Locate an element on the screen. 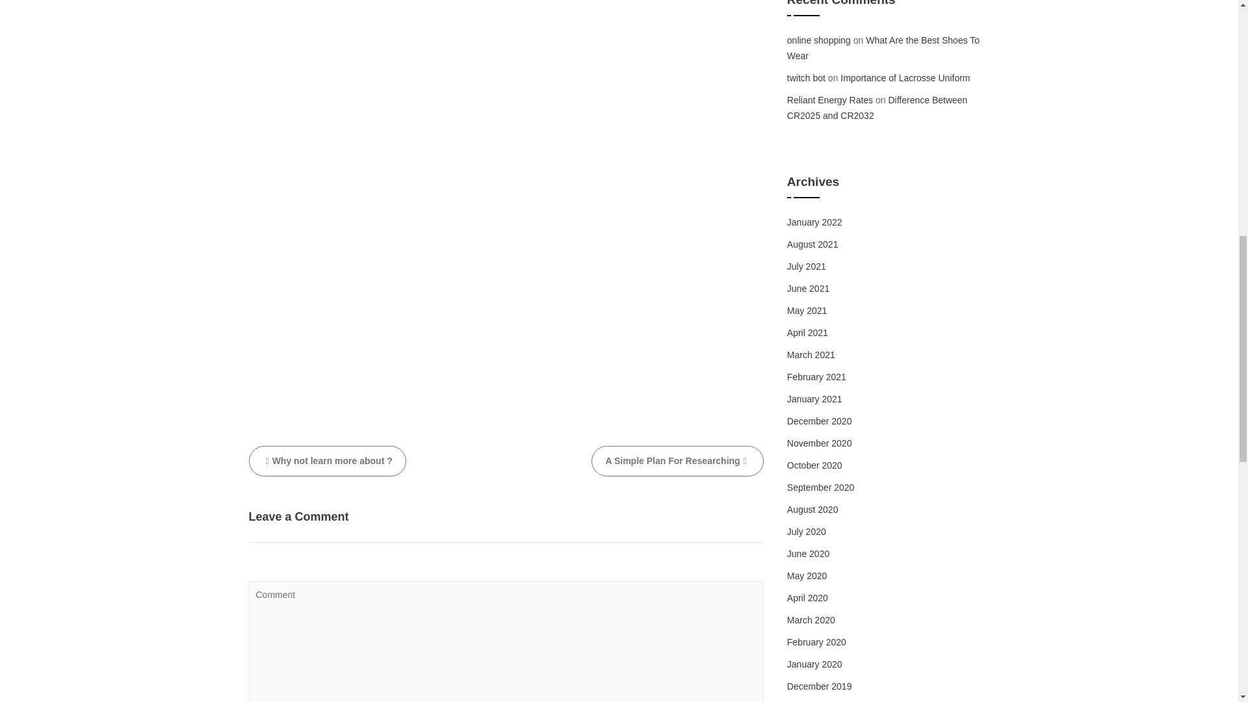 This screenshot has height=702, width=1248. Importance of Lacrosse Uniform is located at coordinates (905, 78).